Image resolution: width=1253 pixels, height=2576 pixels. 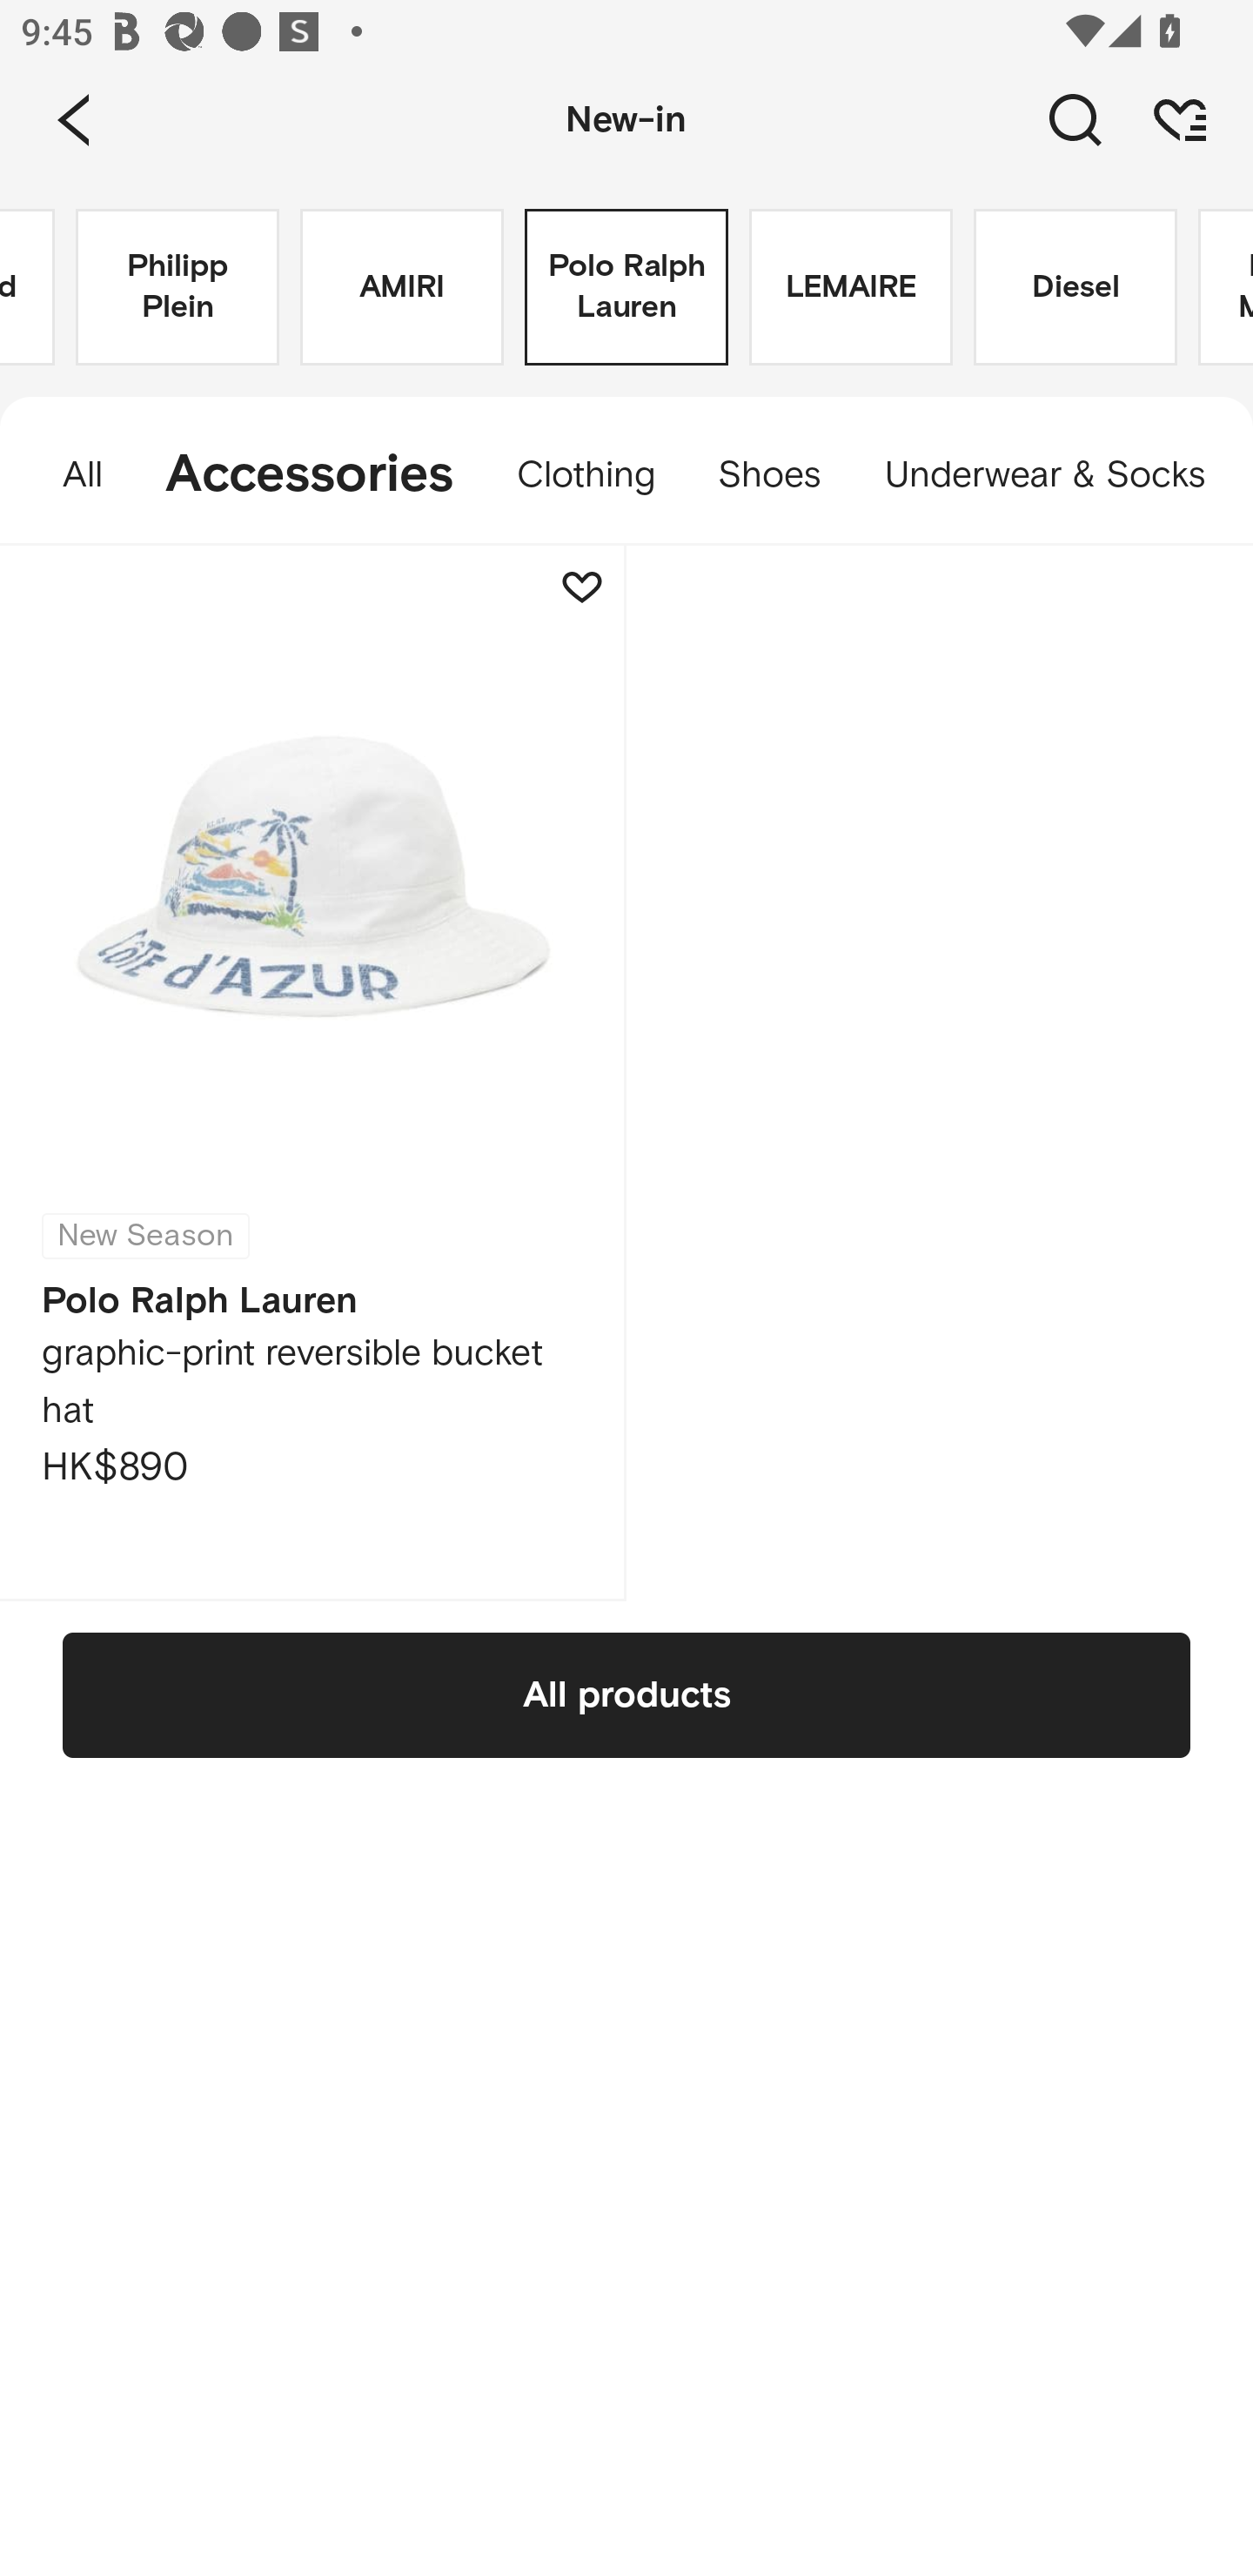 I want to click on Accessories, so click(x=310, y=475).